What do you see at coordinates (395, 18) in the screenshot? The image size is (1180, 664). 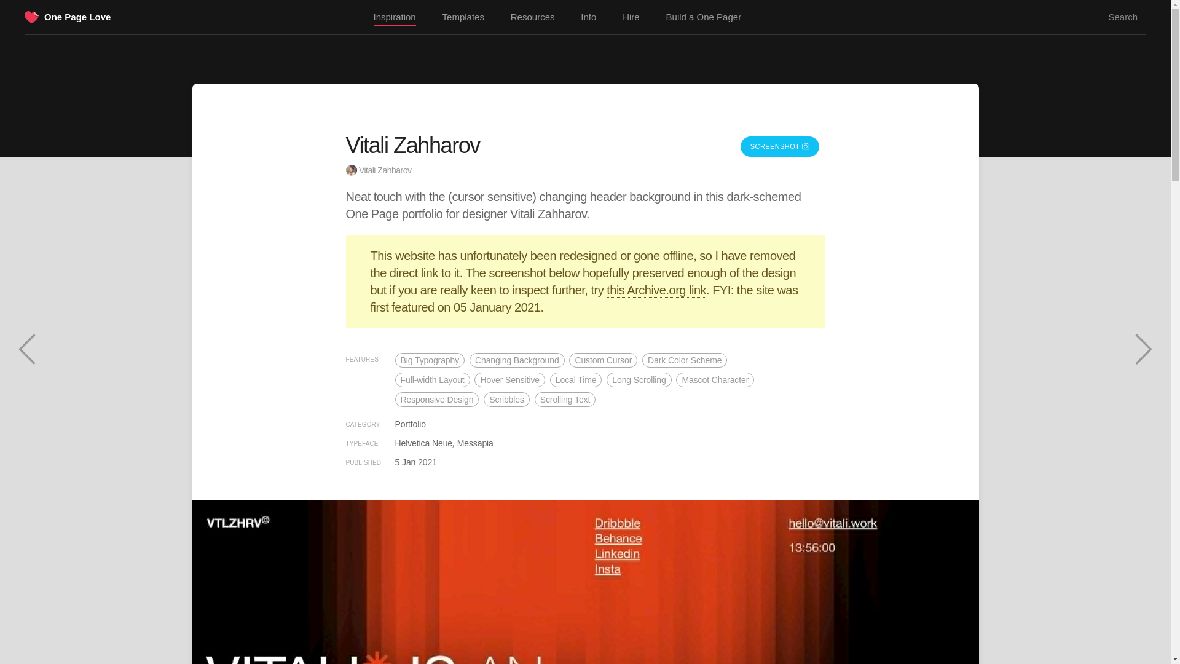 I see `Inspiration` at bounding box center [395, 18].